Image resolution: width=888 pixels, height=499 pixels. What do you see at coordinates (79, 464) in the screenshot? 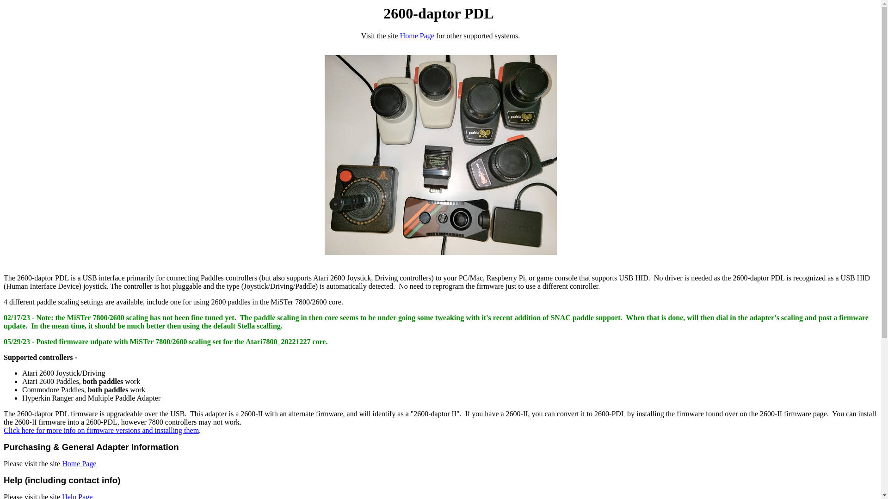
I see `Home Page` at bounding box center [79, 464].